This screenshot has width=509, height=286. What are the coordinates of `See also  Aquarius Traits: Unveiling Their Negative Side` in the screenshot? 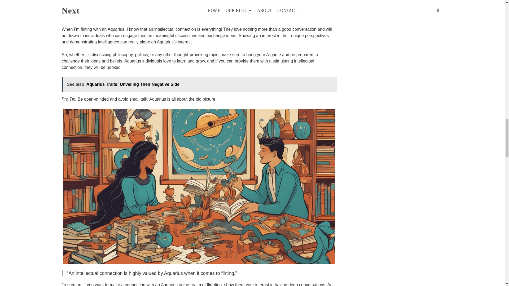 It's located at (199, 84).